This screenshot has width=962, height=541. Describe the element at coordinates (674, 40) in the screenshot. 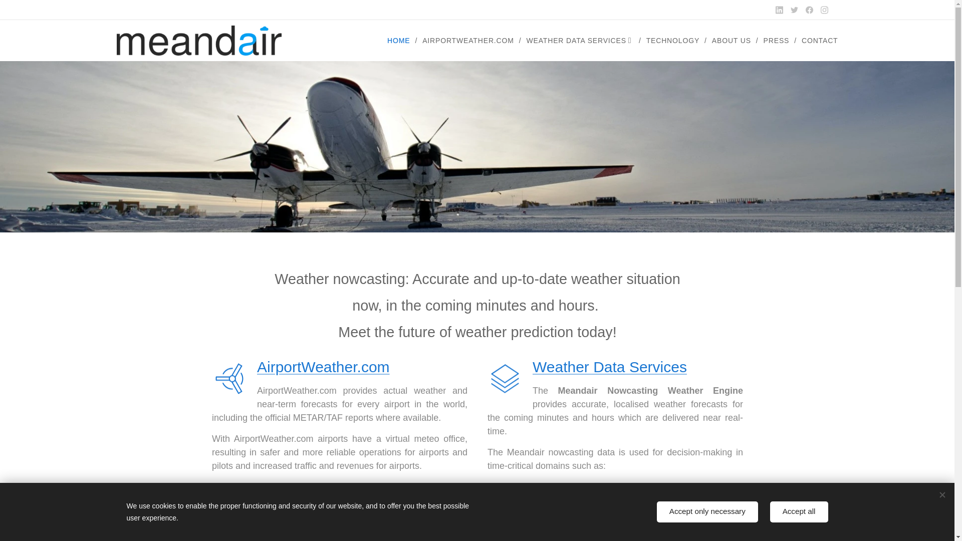

I see `TECHNOLOGY` at that location.